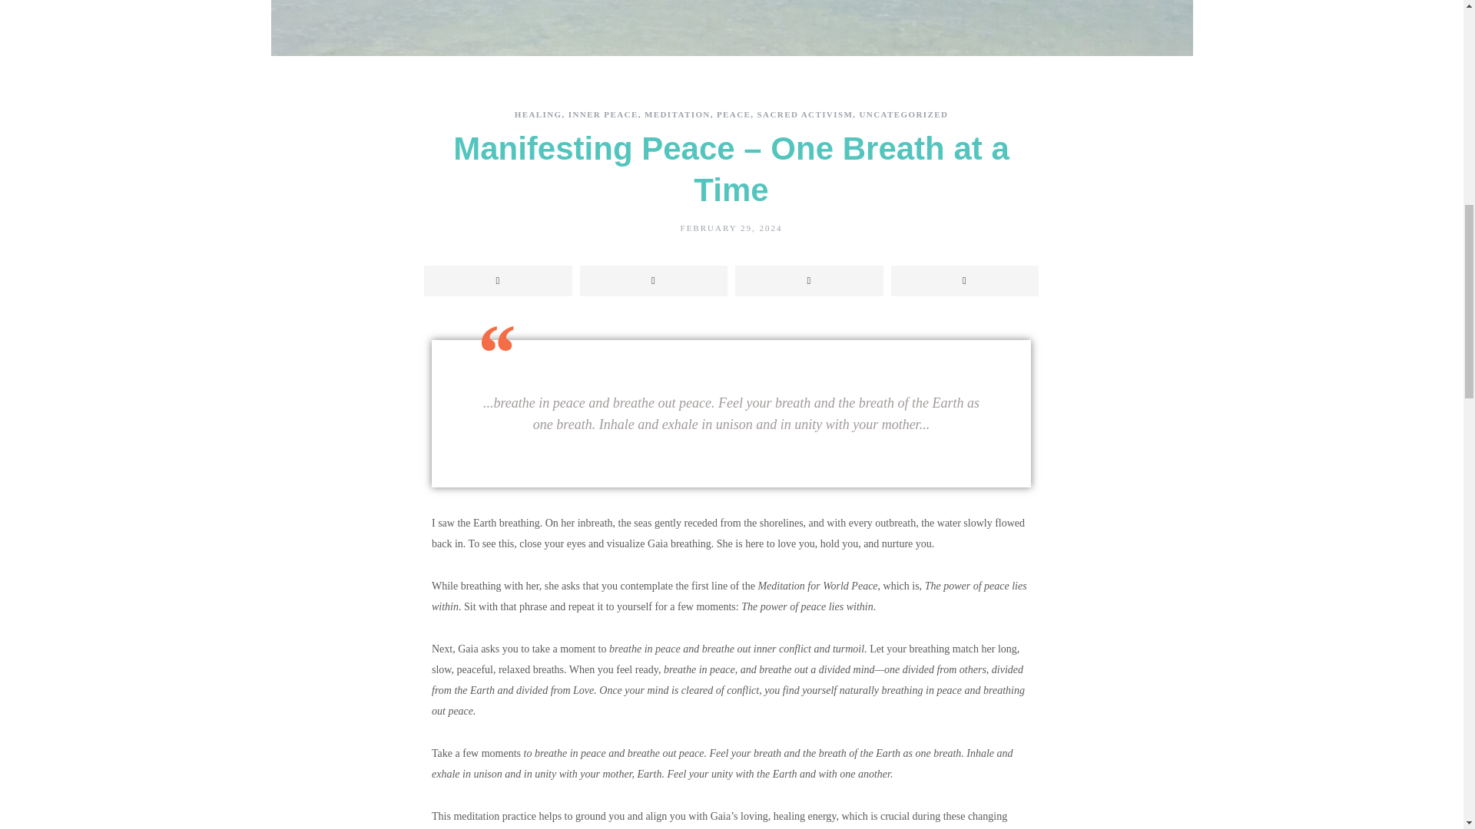 This screenshot has height=829, width=1475. I want to click on INNER PEACE, so click(603, 114).